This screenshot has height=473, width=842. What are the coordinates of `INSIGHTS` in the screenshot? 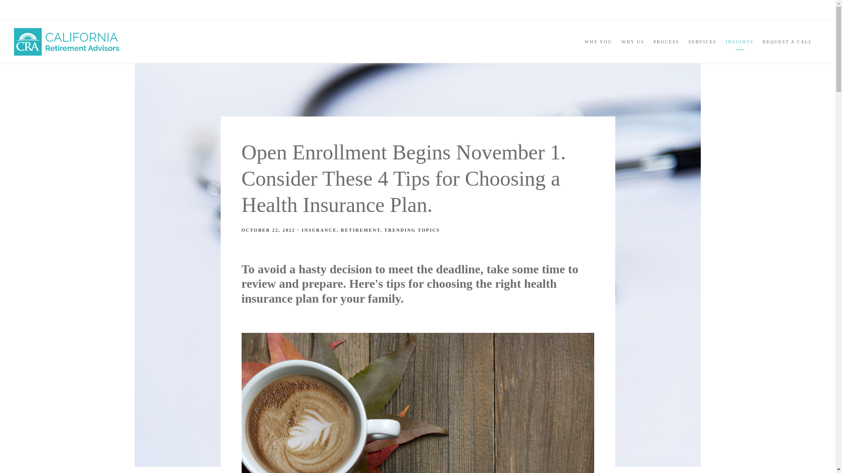 It's located at (739, 42).